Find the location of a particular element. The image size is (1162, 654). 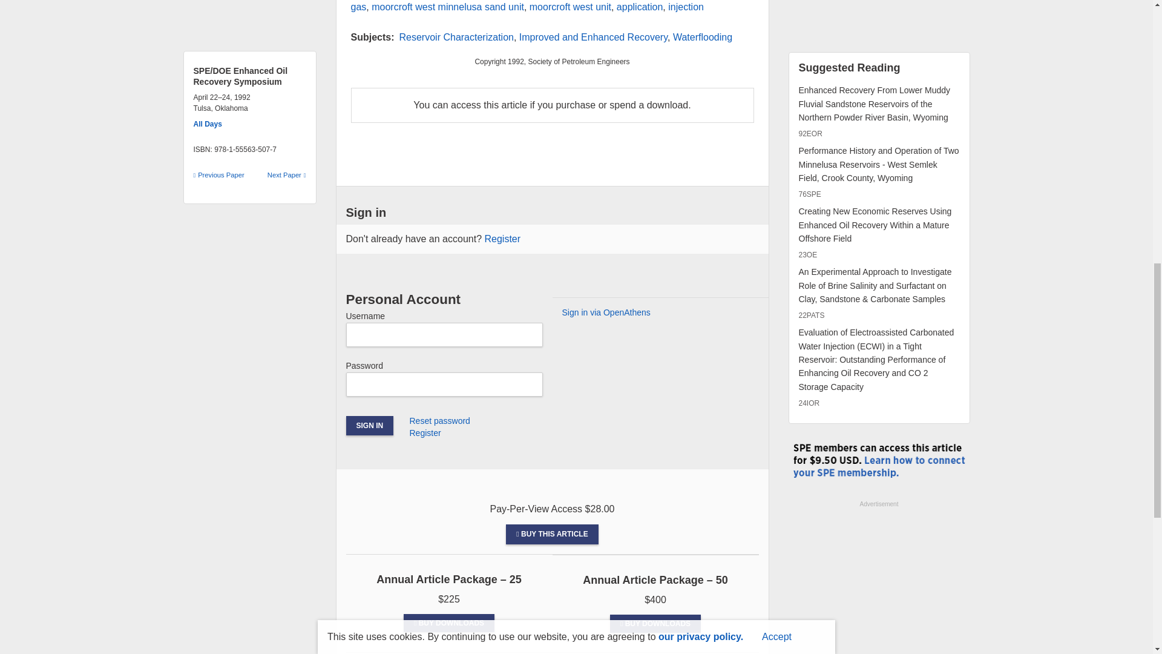

3rd party ad content is located at coordinates (878, 18).